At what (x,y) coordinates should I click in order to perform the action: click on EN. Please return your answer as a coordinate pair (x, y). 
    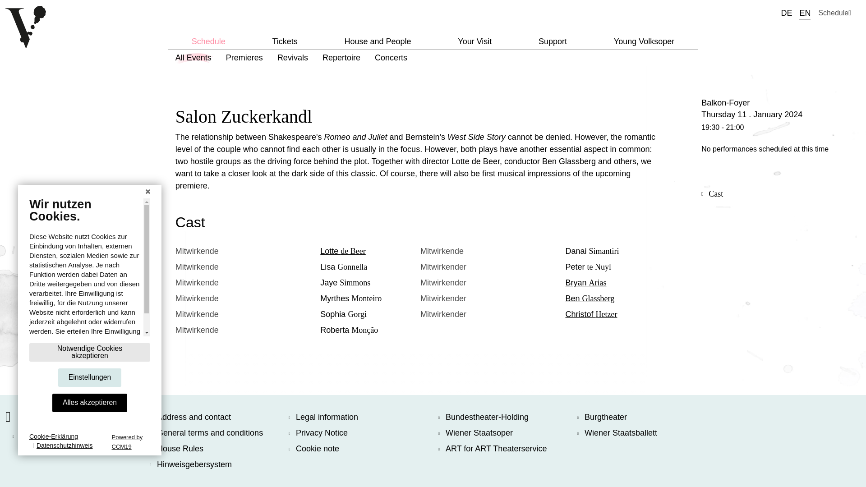
    Looking at the image, I should click on (805, 13).